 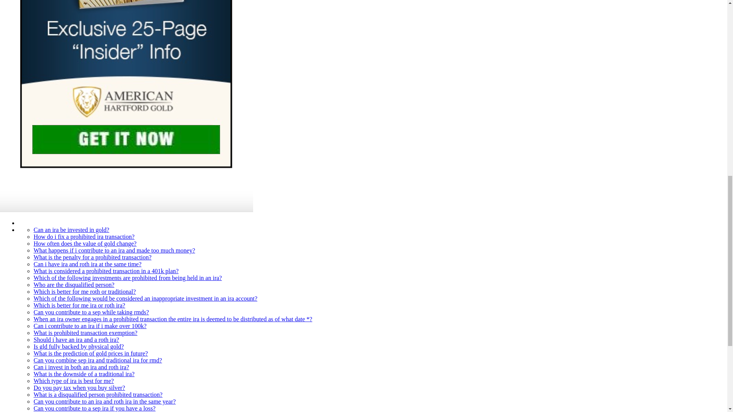 What do you see at coordinates (79, 346) in the screenshot?
I see `Is gld fully backed by physical gold?` at bounding box center [79, 346].